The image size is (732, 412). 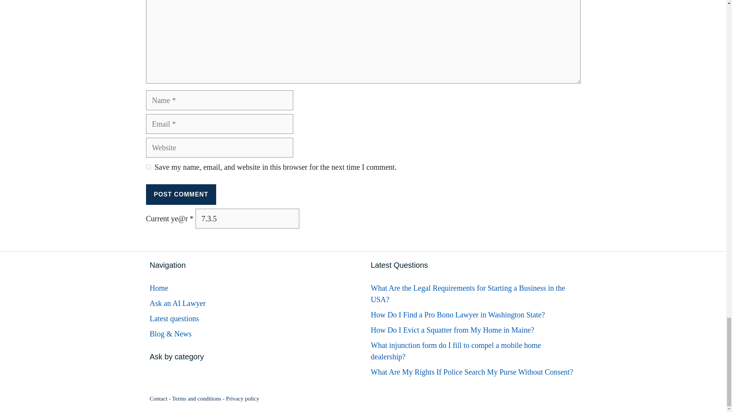 I want to click on yes, so click(x=148, y=166).